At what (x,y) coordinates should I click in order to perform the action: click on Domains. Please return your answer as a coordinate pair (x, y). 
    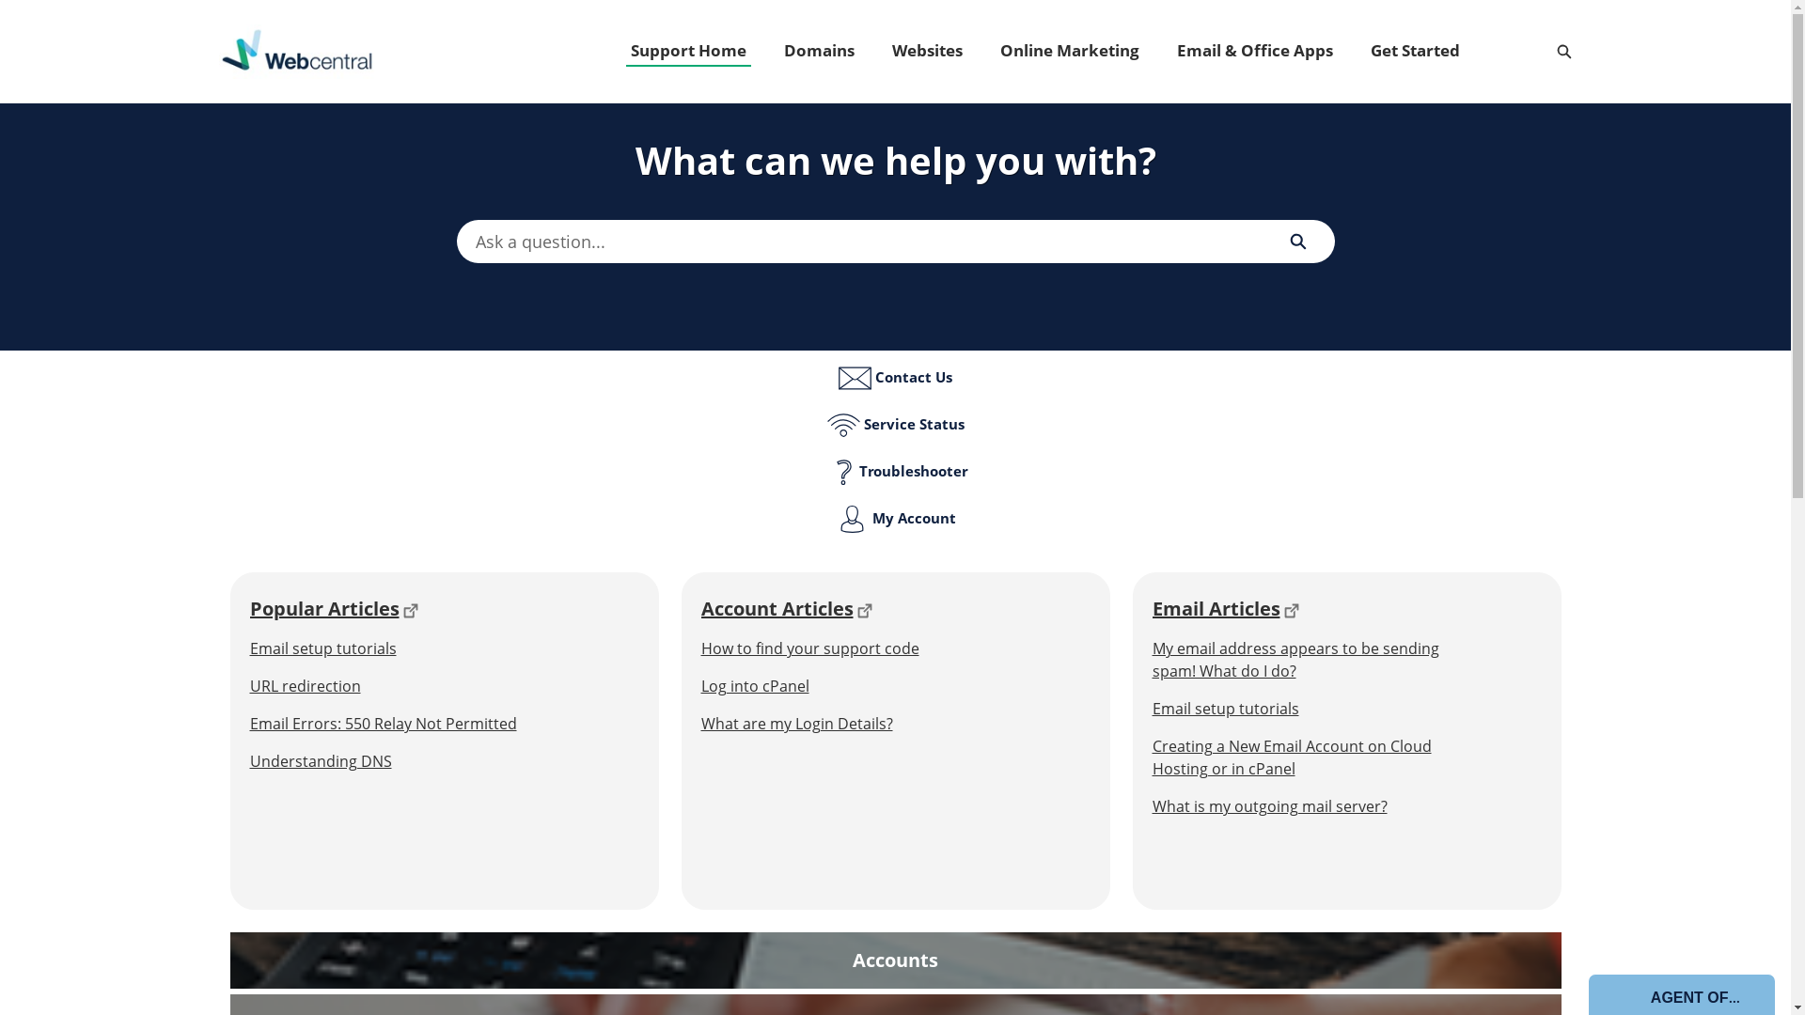
    Looking at the image, I should click on (818, 51).